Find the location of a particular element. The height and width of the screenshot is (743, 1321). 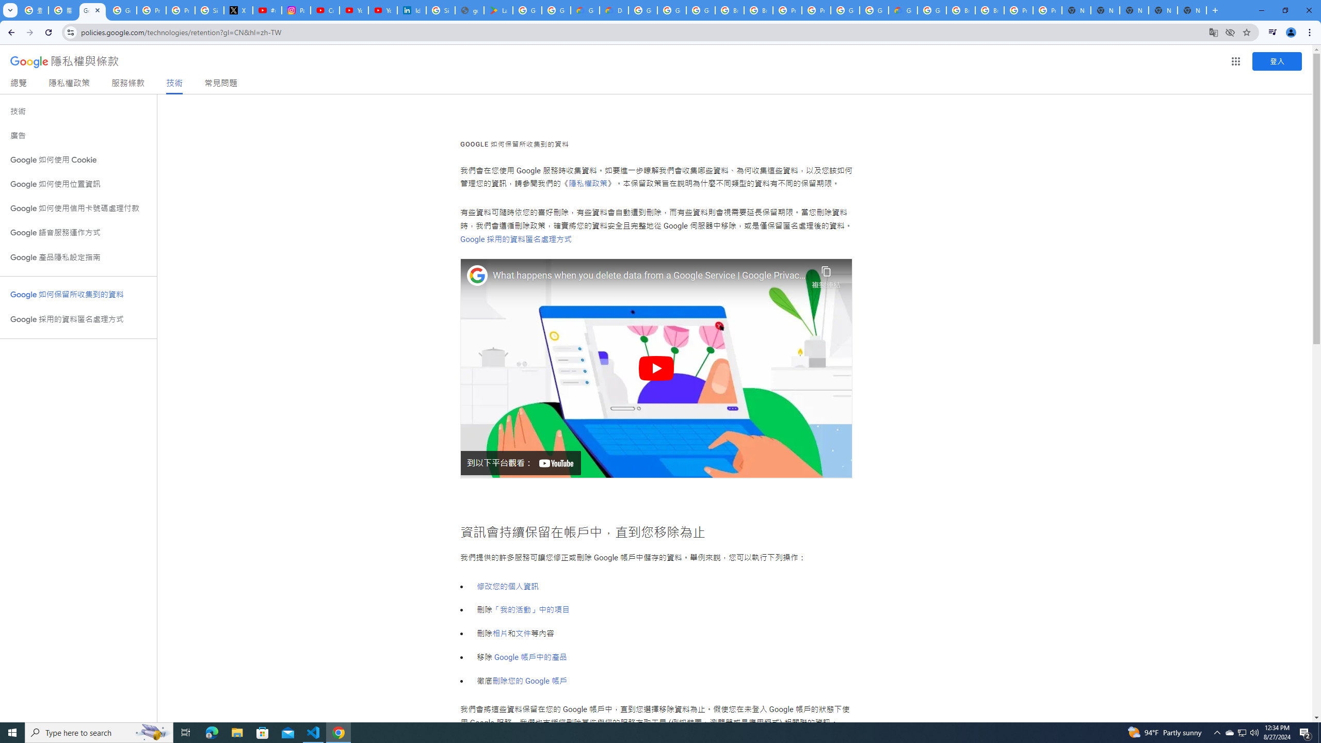

Google Cloud Platform is located at coordinates (932, 10).